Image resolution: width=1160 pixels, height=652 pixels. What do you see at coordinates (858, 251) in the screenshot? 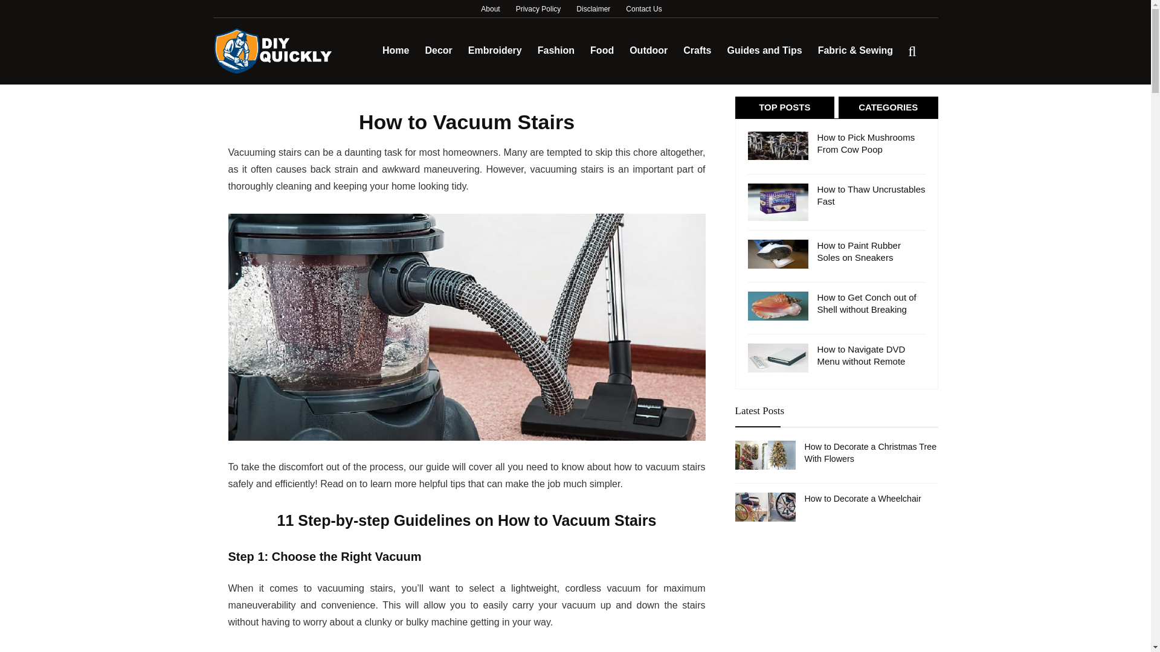
I see `How to Paint Rubber Soles on Sneakers` at bounding box center [858, 251].